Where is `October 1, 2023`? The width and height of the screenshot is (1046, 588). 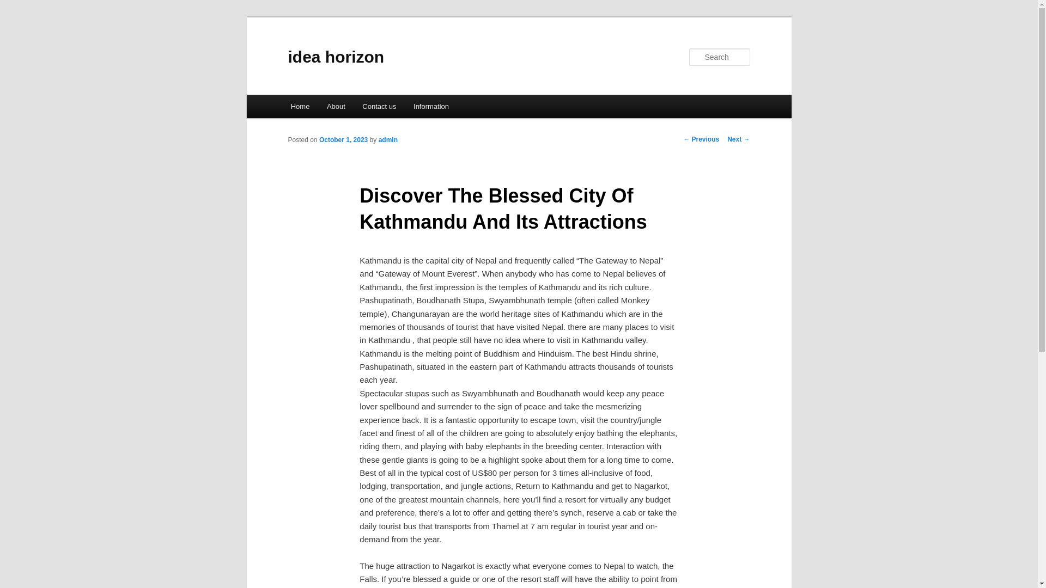 October 1, 2023 is located at coordinates (343, 139).